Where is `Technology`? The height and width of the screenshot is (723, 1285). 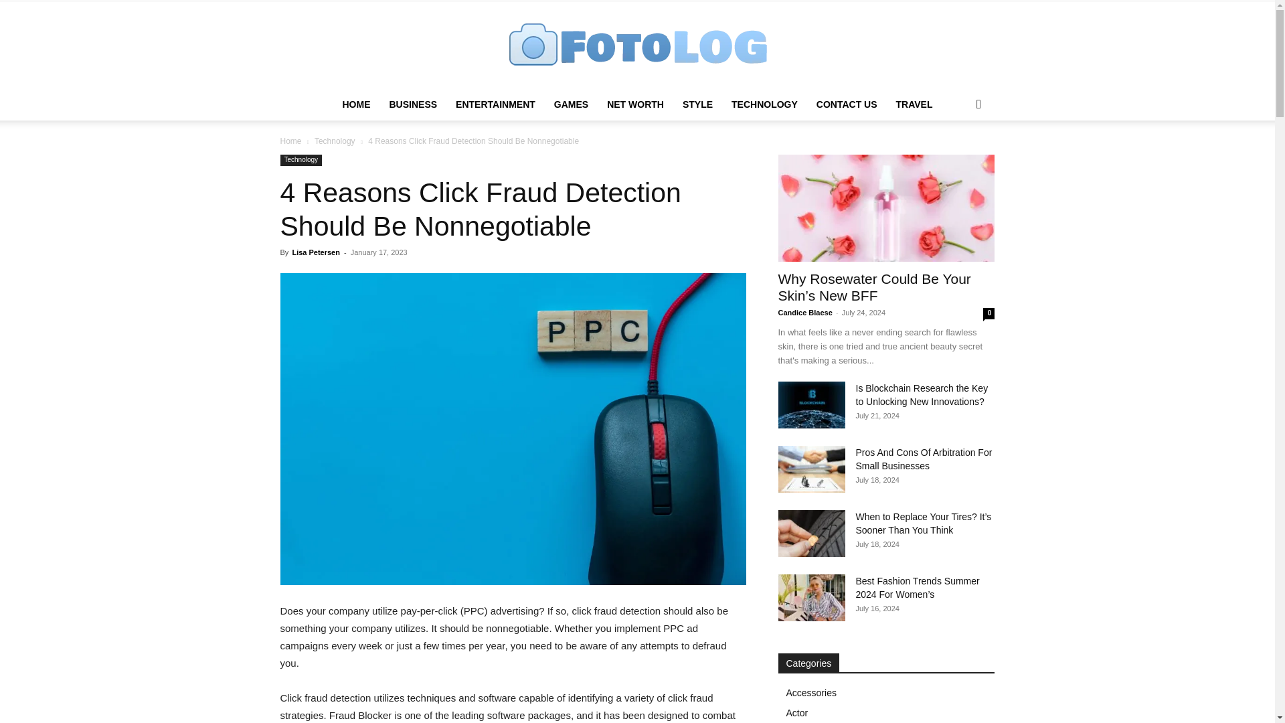
Technology is located at coordinates (335, 141).